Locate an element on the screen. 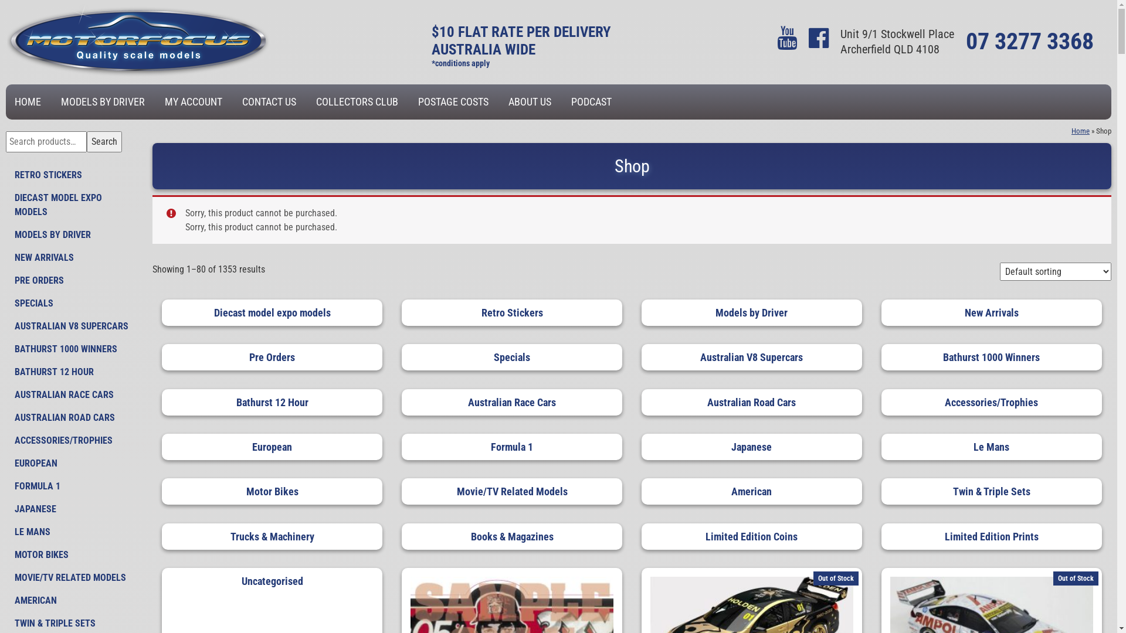 The height and width of the screenshot is (633, 1126). BATHURST 12 HOUR is located at coordinates (73, 372).